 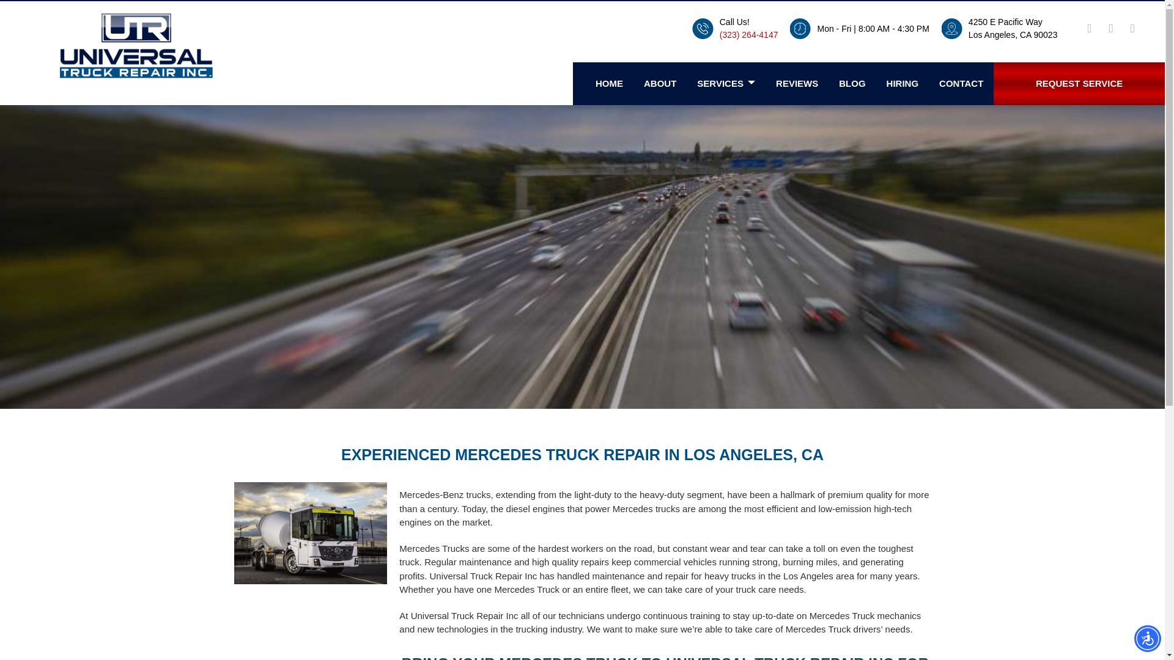 I want to click on HOME, so click(x=609, y=84).